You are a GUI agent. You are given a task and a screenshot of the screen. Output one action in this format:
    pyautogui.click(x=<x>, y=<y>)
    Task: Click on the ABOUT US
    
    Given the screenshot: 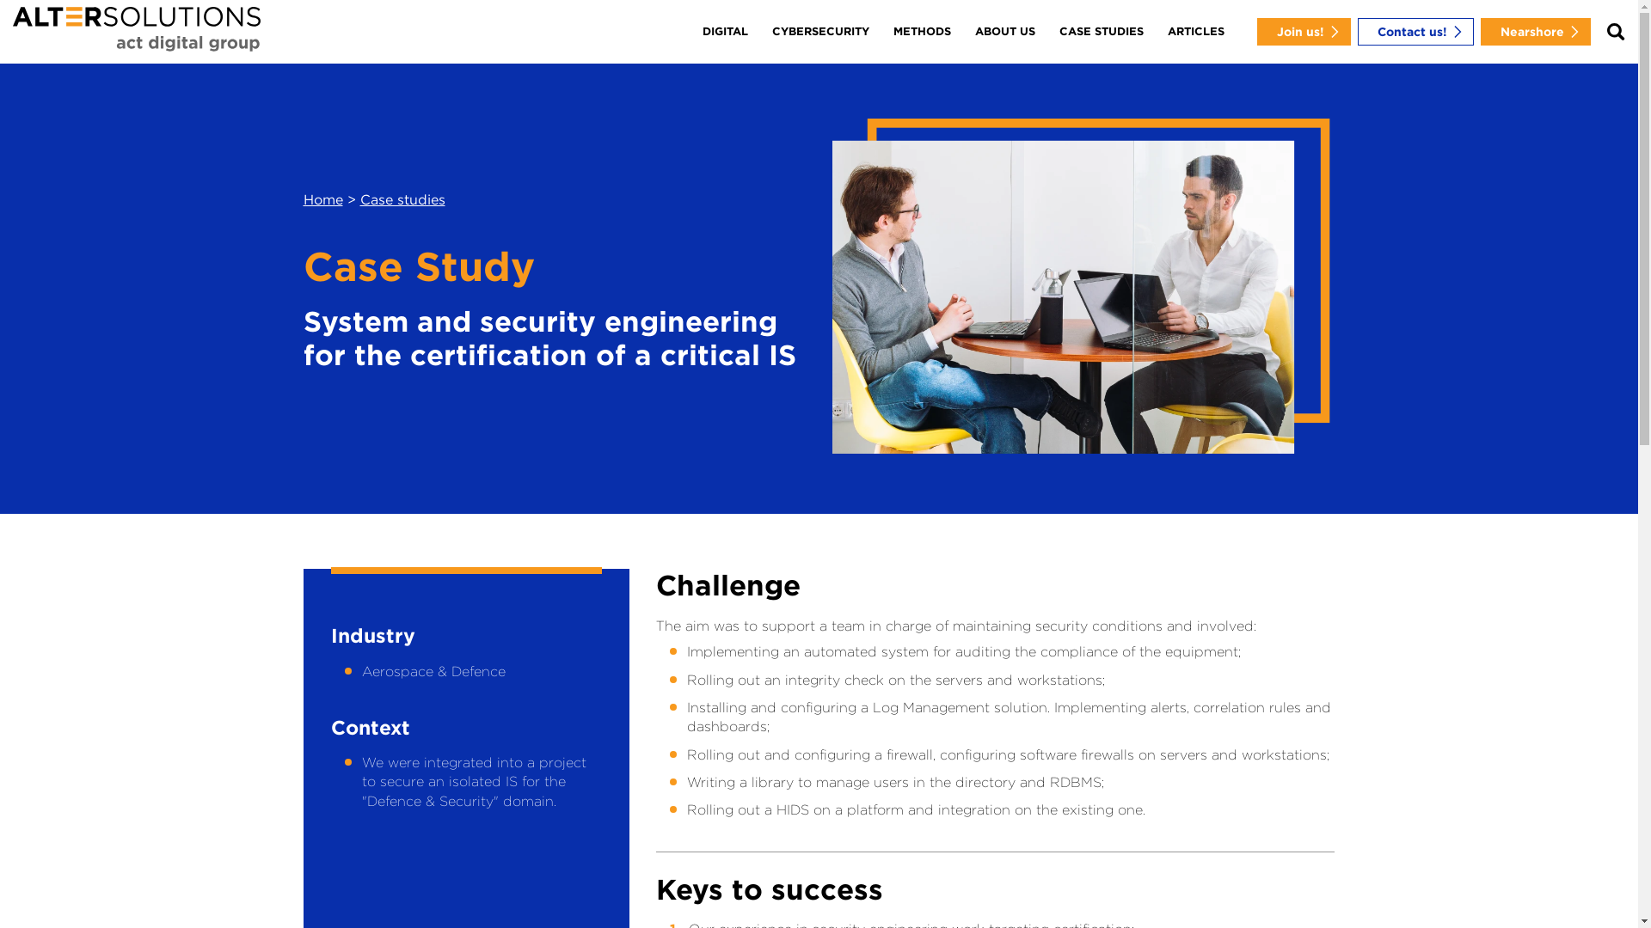 What is the action you would take?
    pyautogui.click(x=1005, y=32)
    